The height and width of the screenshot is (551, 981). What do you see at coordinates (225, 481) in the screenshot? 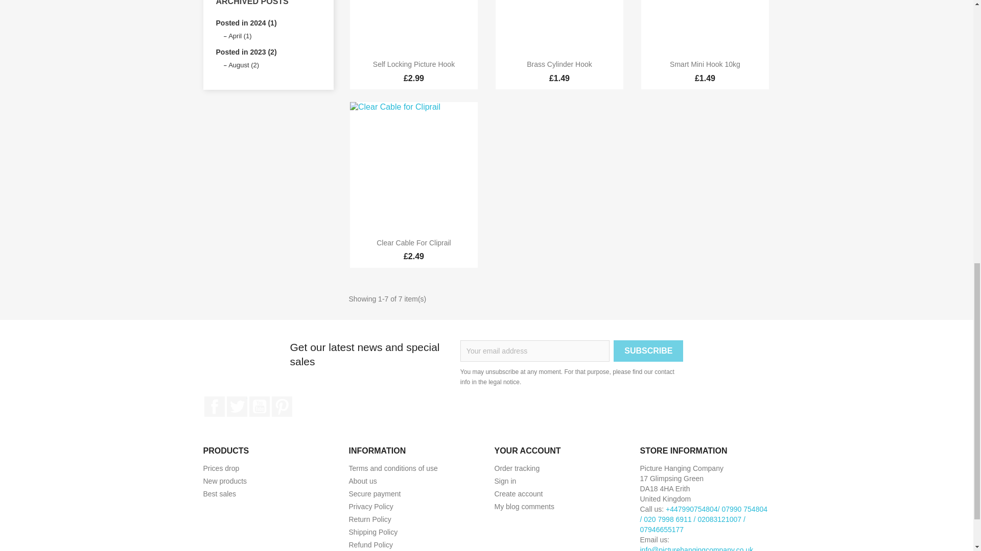
I see `Our new products` at bounding box center [225, 481].